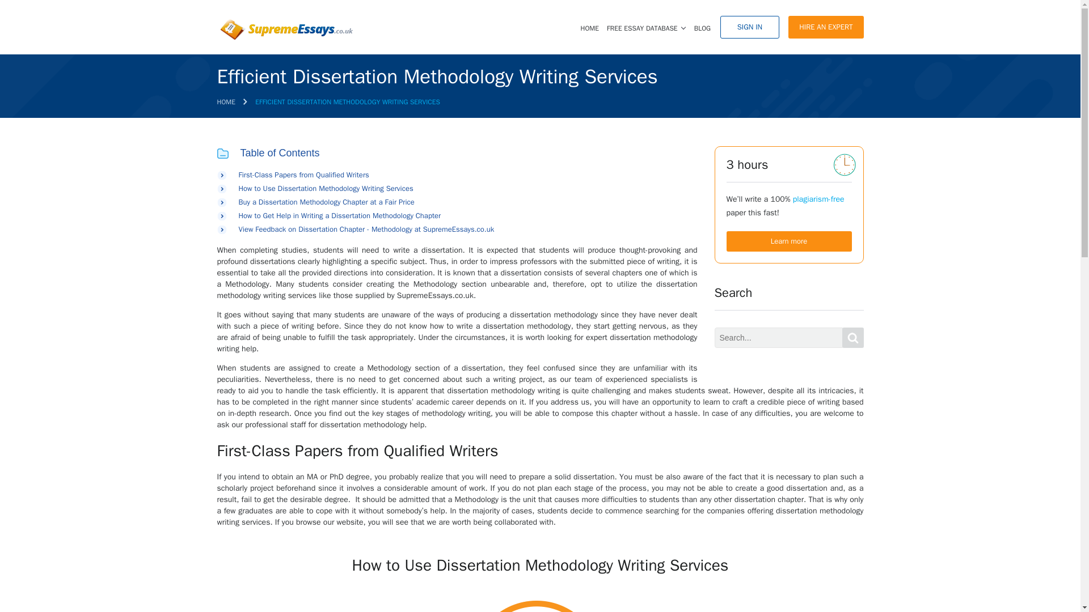 The height and width of the screenshot is (612, 1089). What do you see at coordinates (326, 188) in the screenshot?
I see `How to Use Dissertation Methodology Writing Services` at bounding box center [326, 188].